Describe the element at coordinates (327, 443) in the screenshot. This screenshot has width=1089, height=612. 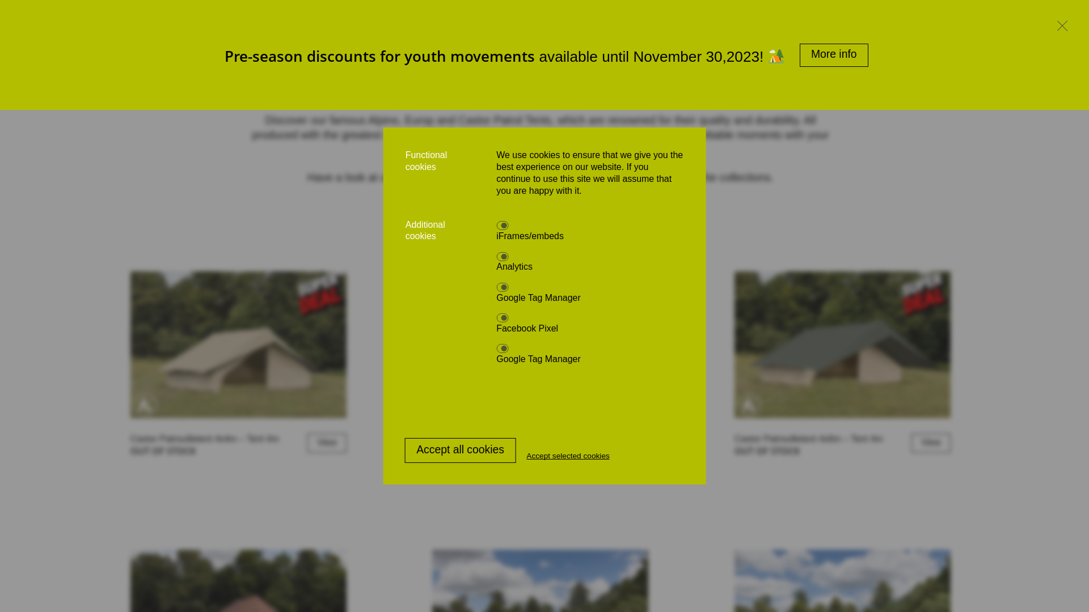
I see `View` at that location.